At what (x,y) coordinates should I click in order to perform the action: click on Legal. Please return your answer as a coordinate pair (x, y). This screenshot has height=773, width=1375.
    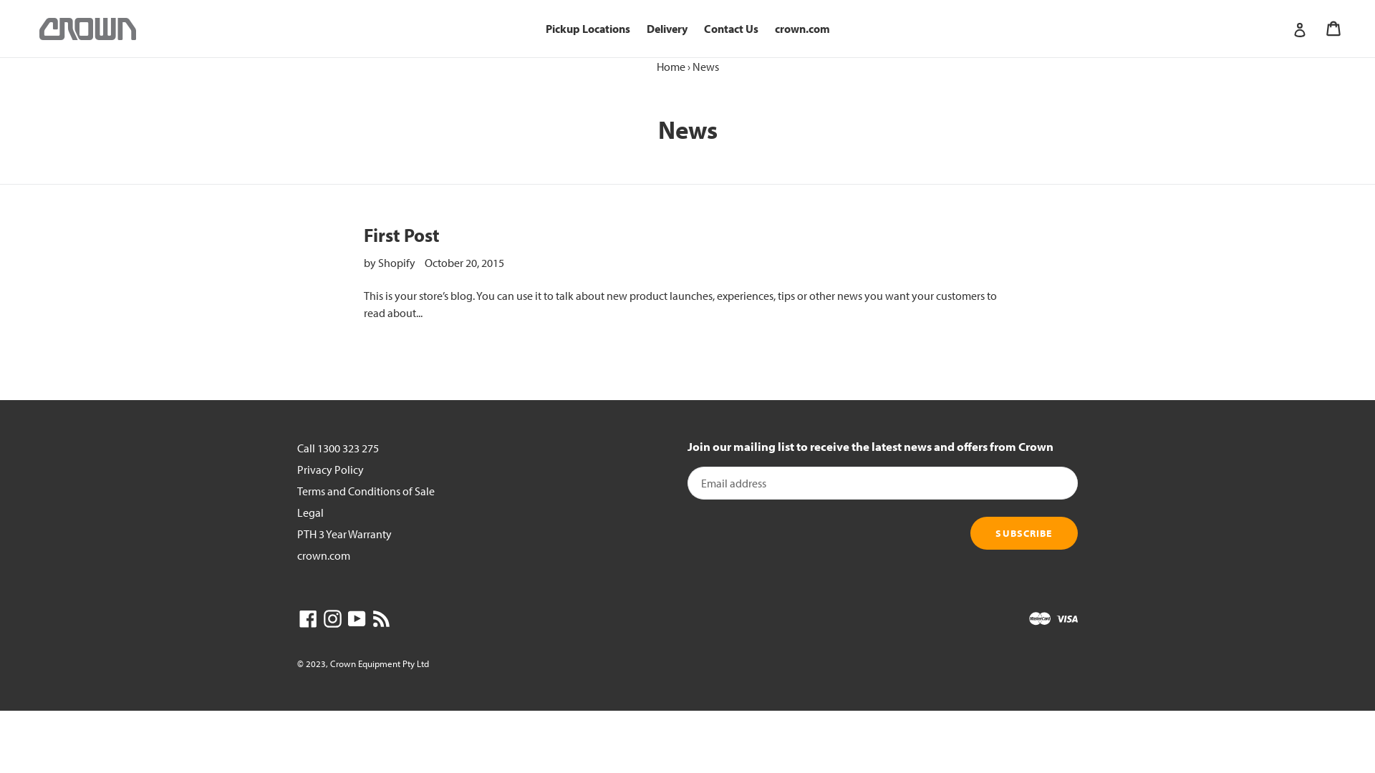
    Looking at the image, I should click on (311, 512).